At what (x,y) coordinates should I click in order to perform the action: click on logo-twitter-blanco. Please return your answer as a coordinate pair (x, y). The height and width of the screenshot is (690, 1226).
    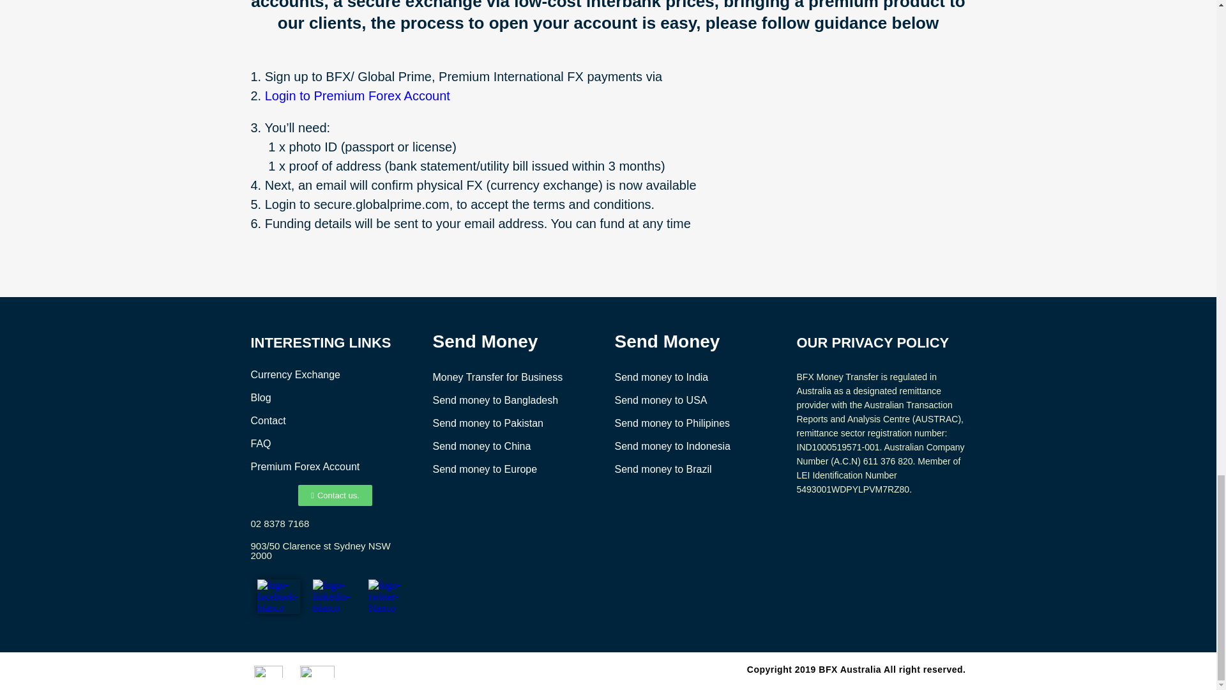
    Looking at the image, I should click on (390, 597).